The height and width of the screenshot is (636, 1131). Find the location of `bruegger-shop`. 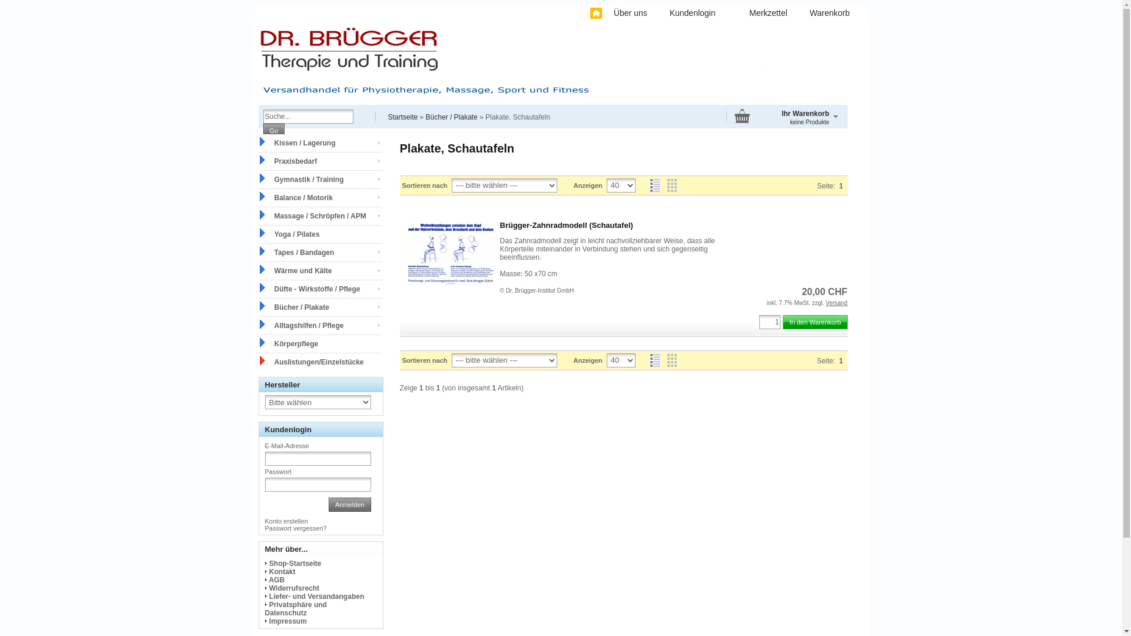

bruegger-shop is located at coordinates (553, 65).